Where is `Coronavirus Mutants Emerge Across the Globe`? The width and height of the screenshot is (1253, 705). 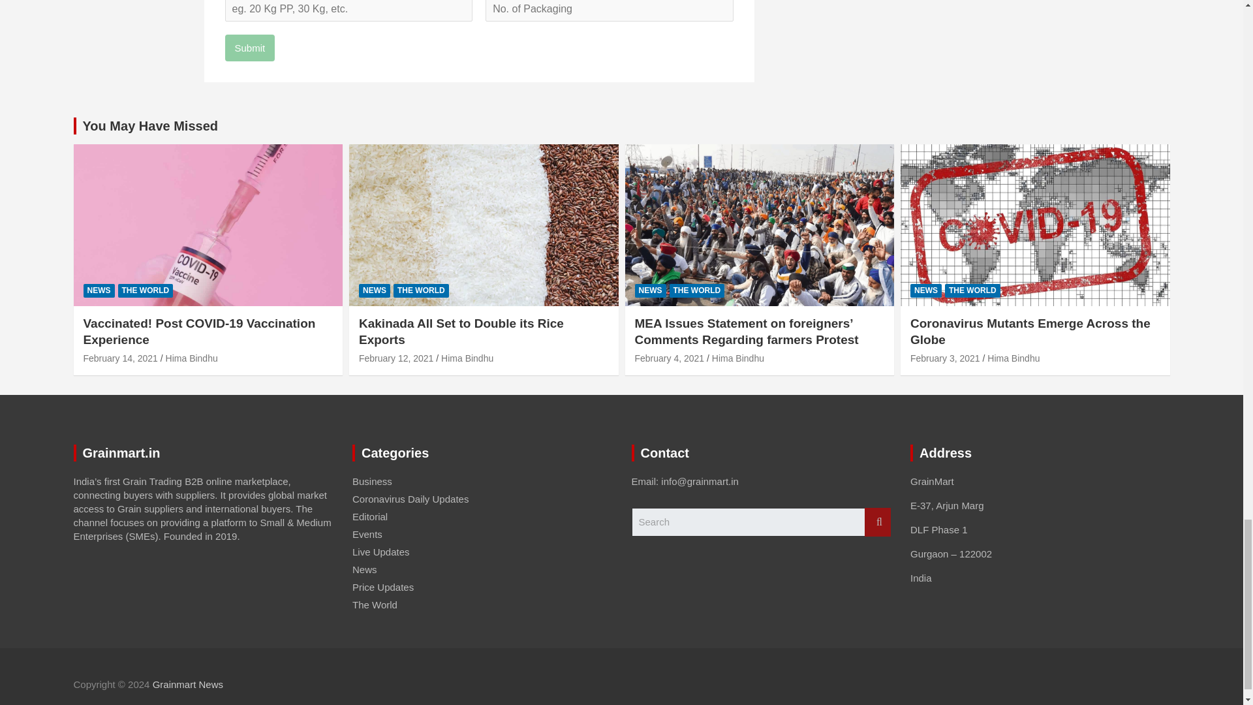 Coronavirus Mutants Emerge Across the Globe is located at coordinates (945, 358).